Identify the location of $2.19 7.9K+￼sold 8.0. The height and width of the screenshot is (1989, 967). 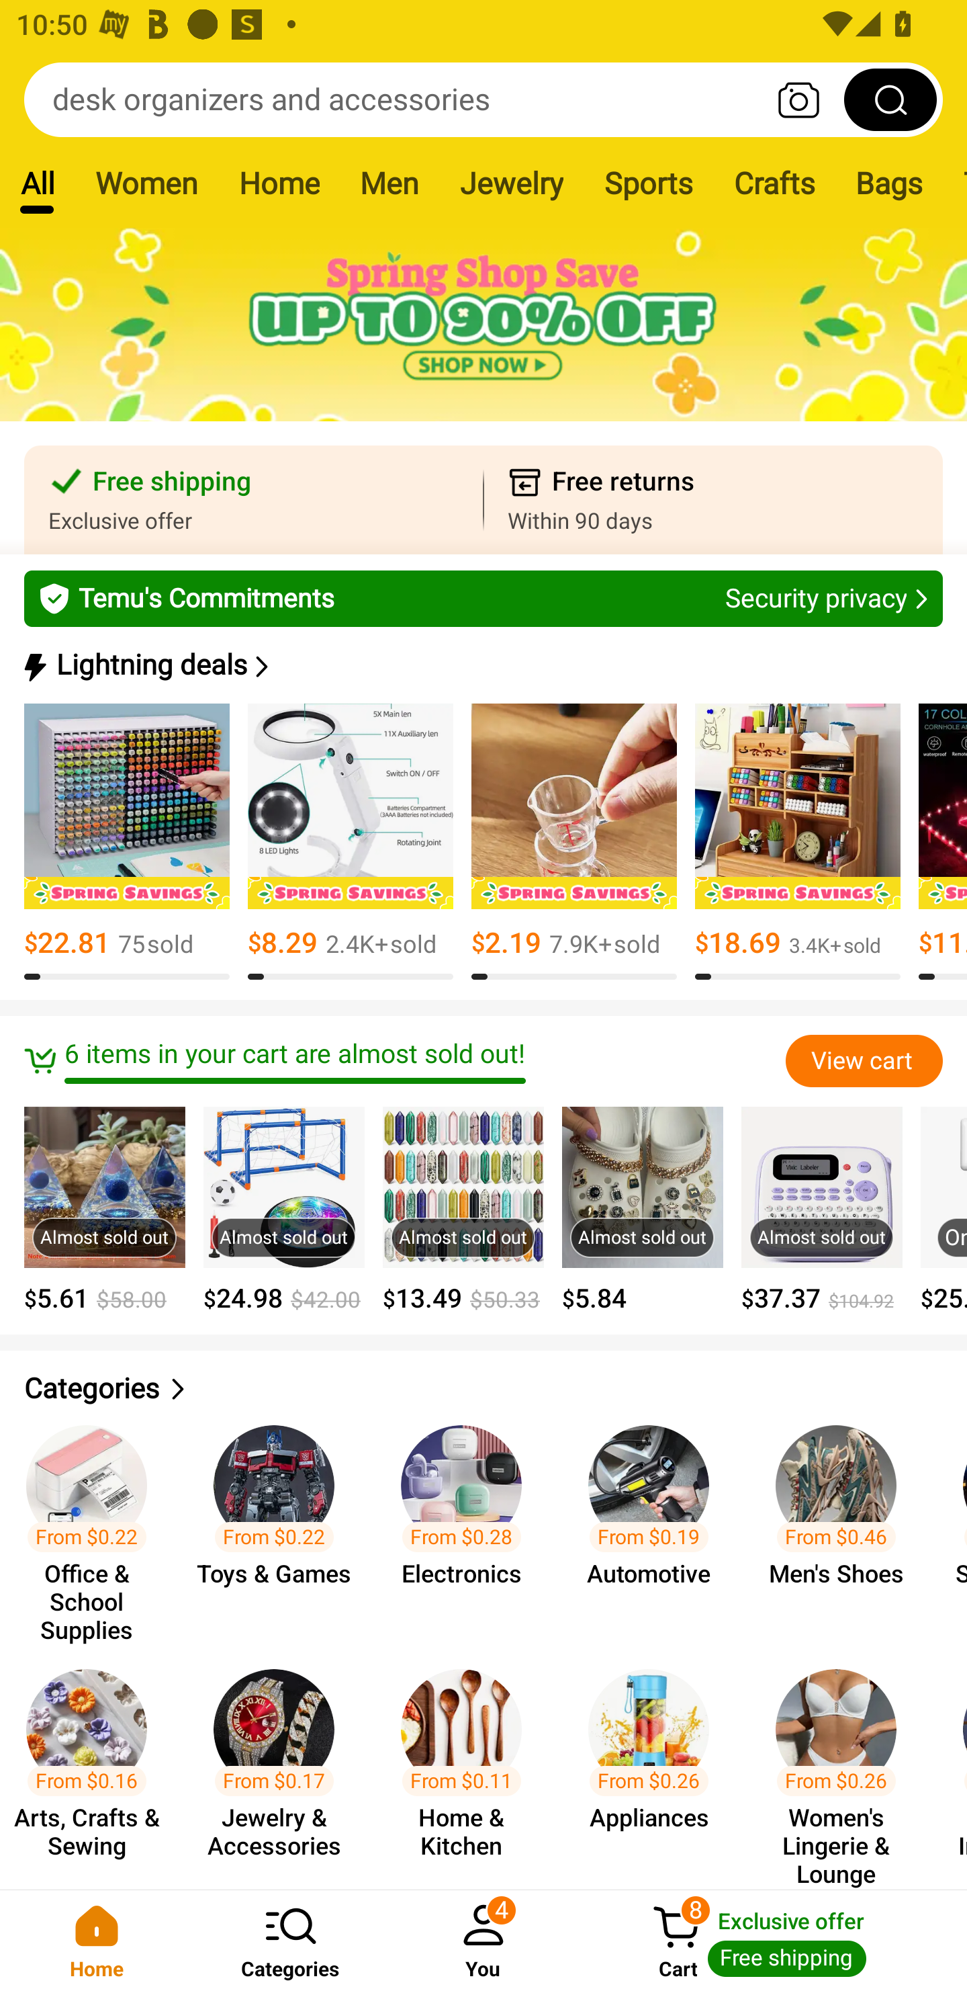
(573, 842).